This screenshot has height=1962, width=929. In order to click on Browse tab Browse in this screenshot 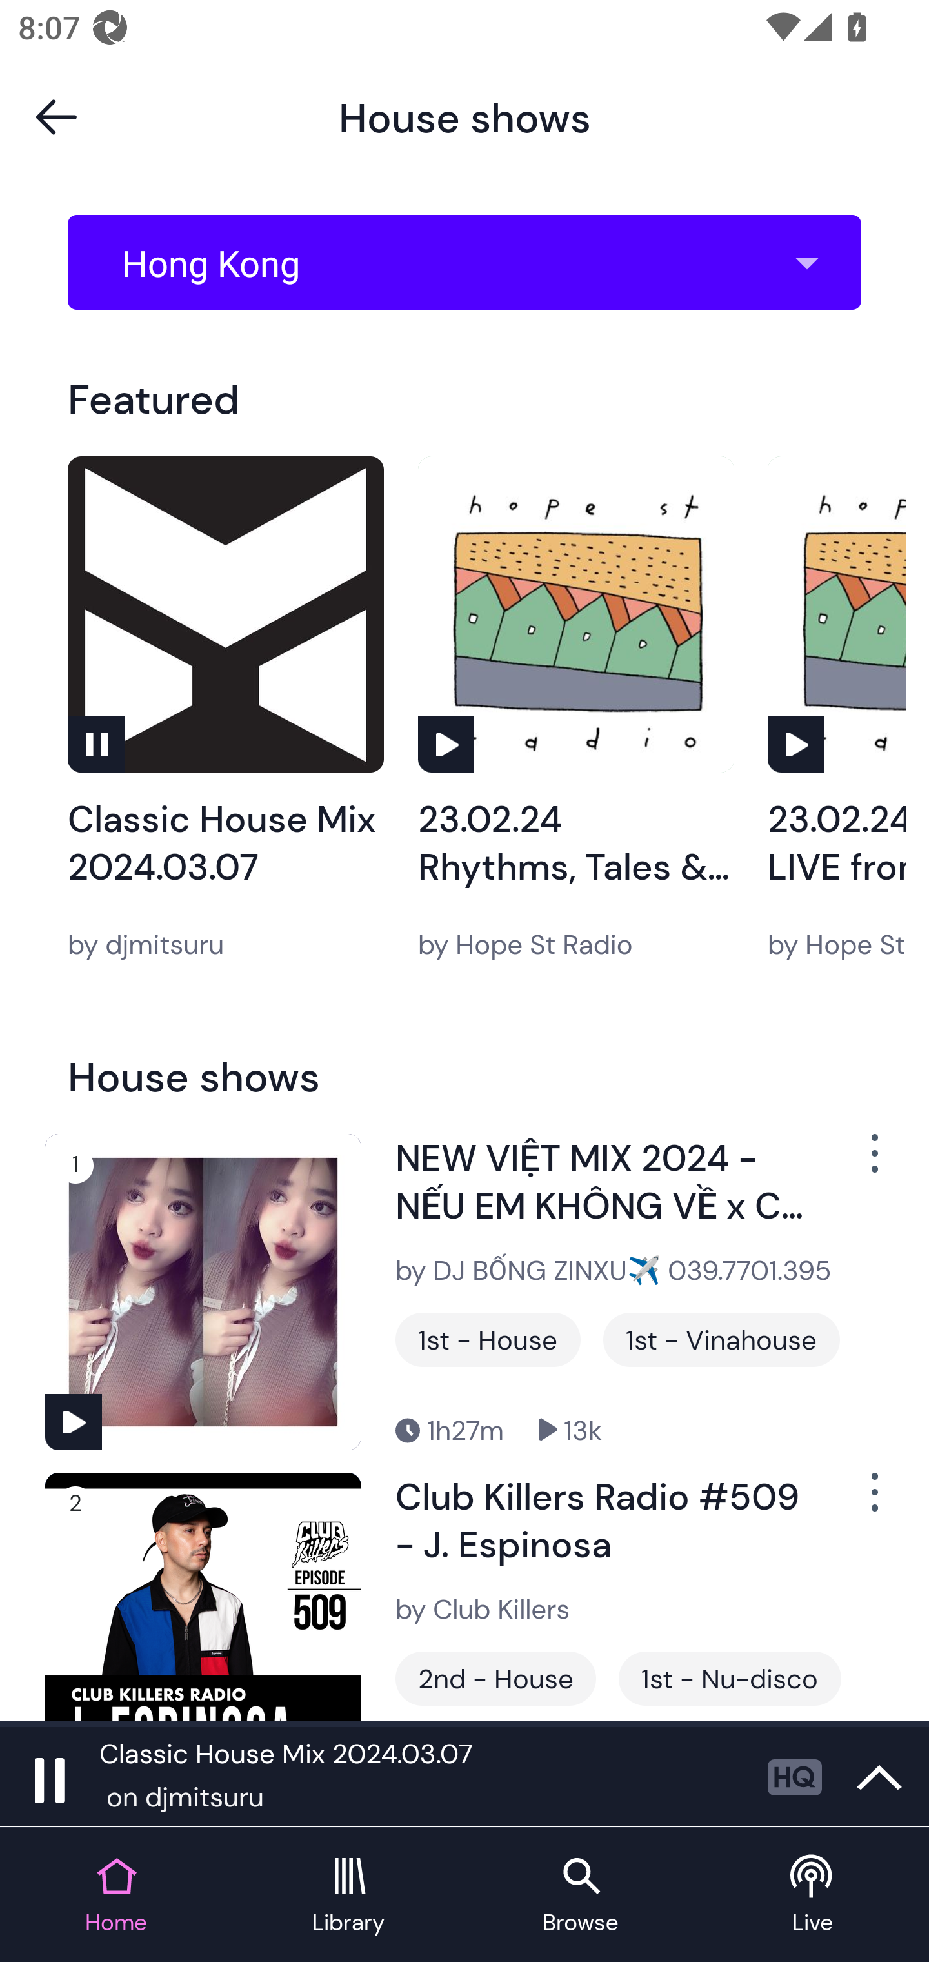, I will do `click(581, 1896)`.